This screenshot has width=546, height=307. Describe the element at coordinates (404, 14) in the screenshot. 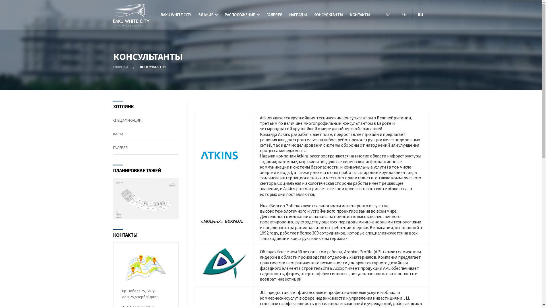

I see `EN` at that location.